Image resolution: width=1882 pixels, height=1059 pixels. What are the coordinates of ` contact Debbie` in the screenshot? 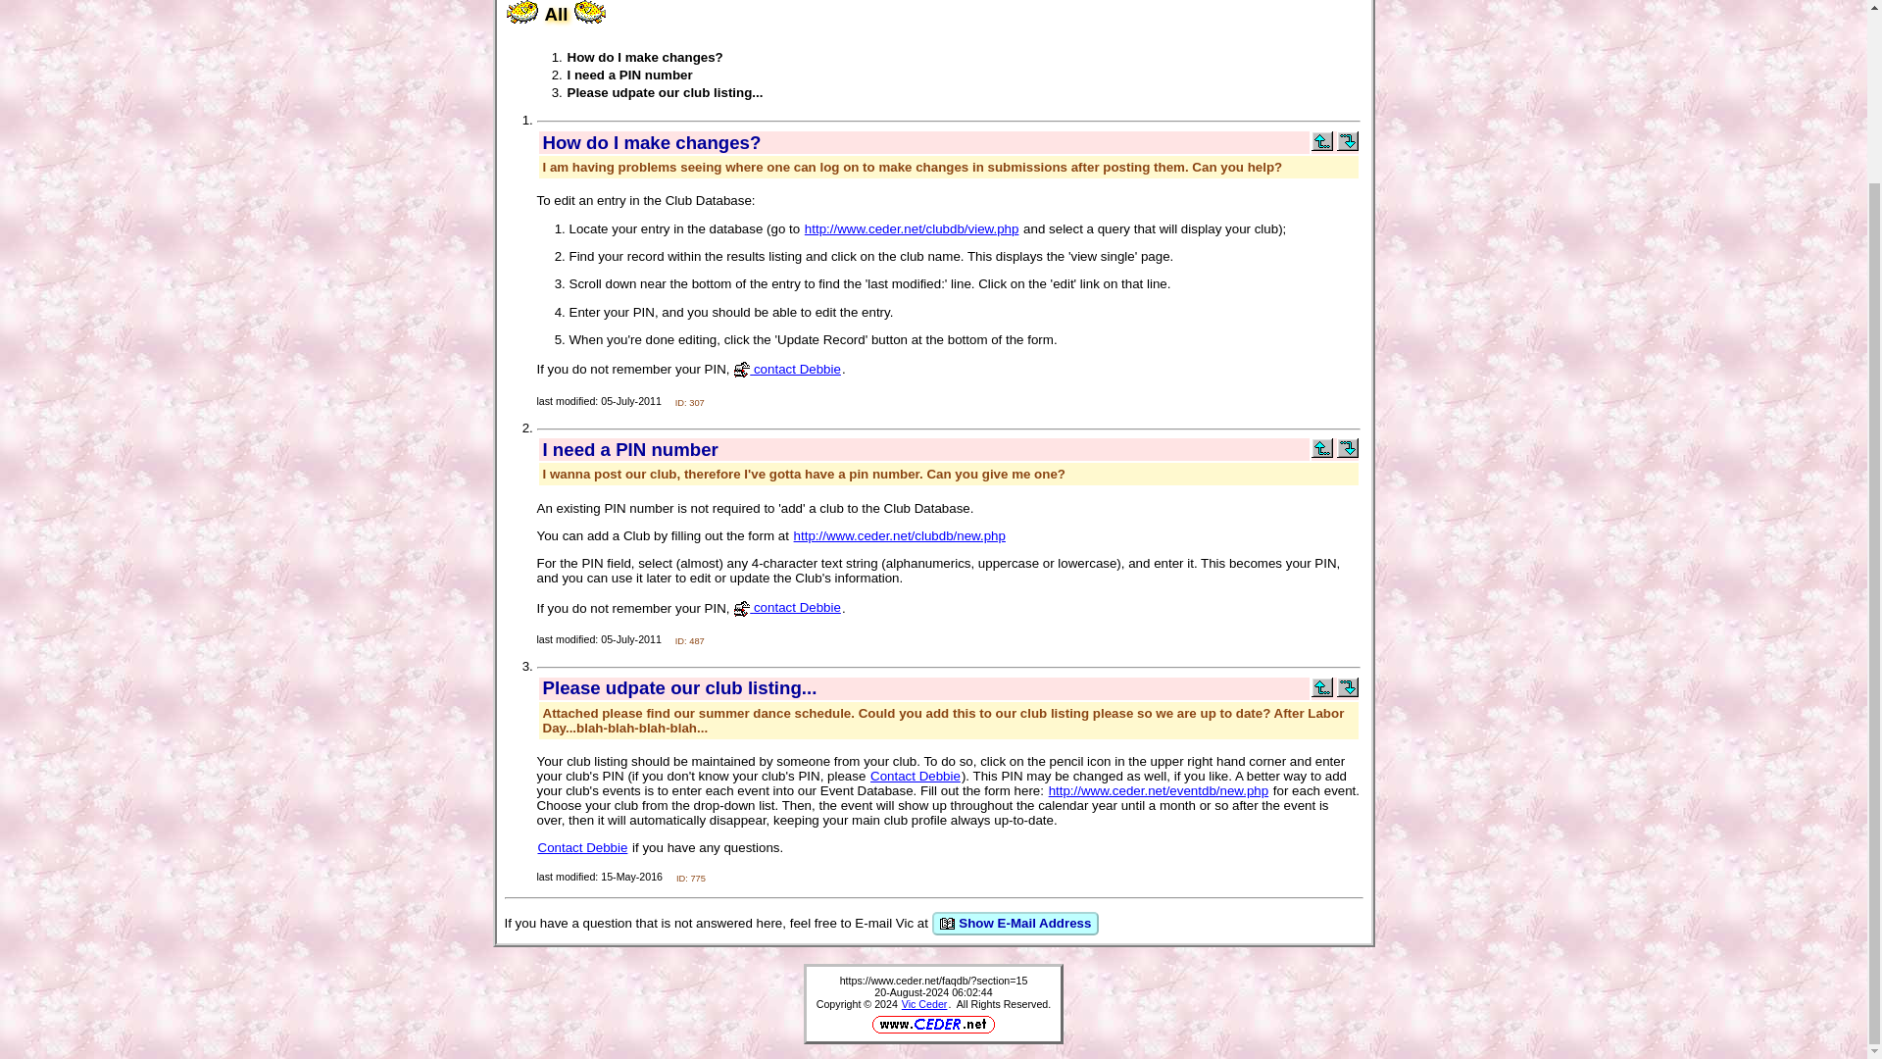 It's located at (787, 608).